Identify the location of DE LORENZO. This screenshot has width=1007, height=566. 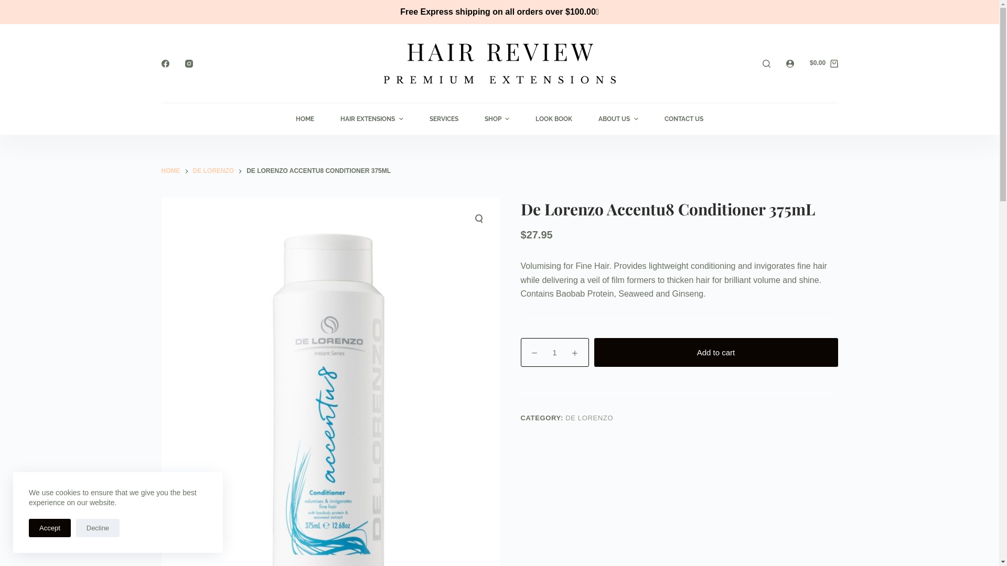
(590, 418).